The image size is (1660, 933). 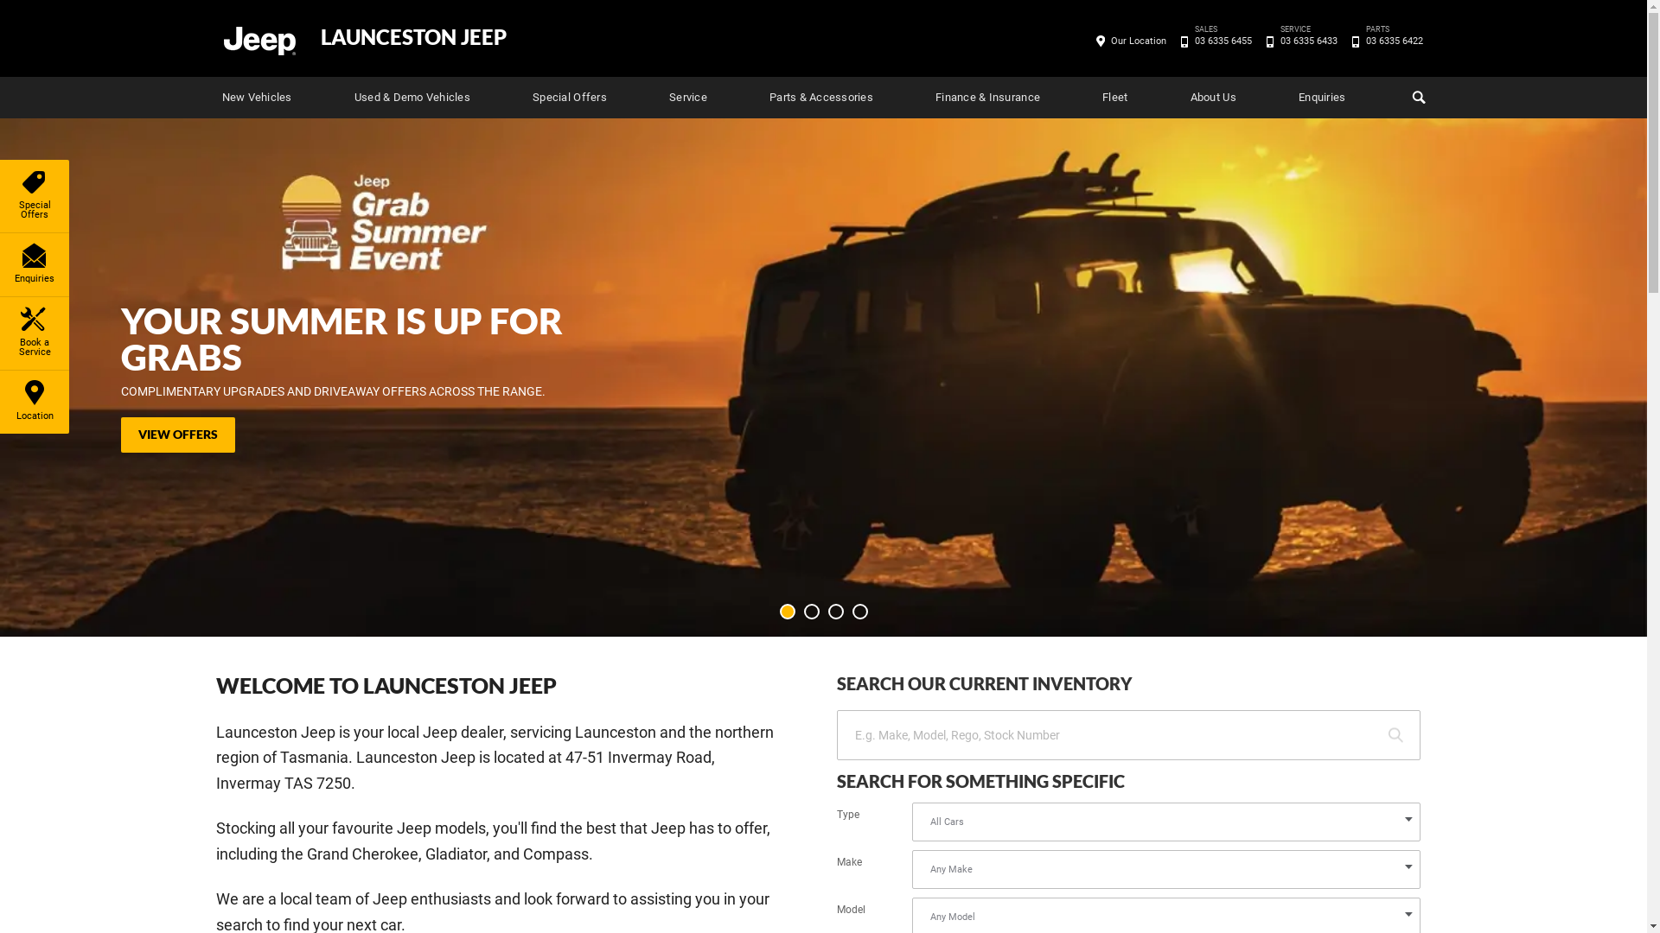 What do you see at coordinates (1214, 98) in the screenshot?
I see `About Us` at bounding box center [1214, 98].